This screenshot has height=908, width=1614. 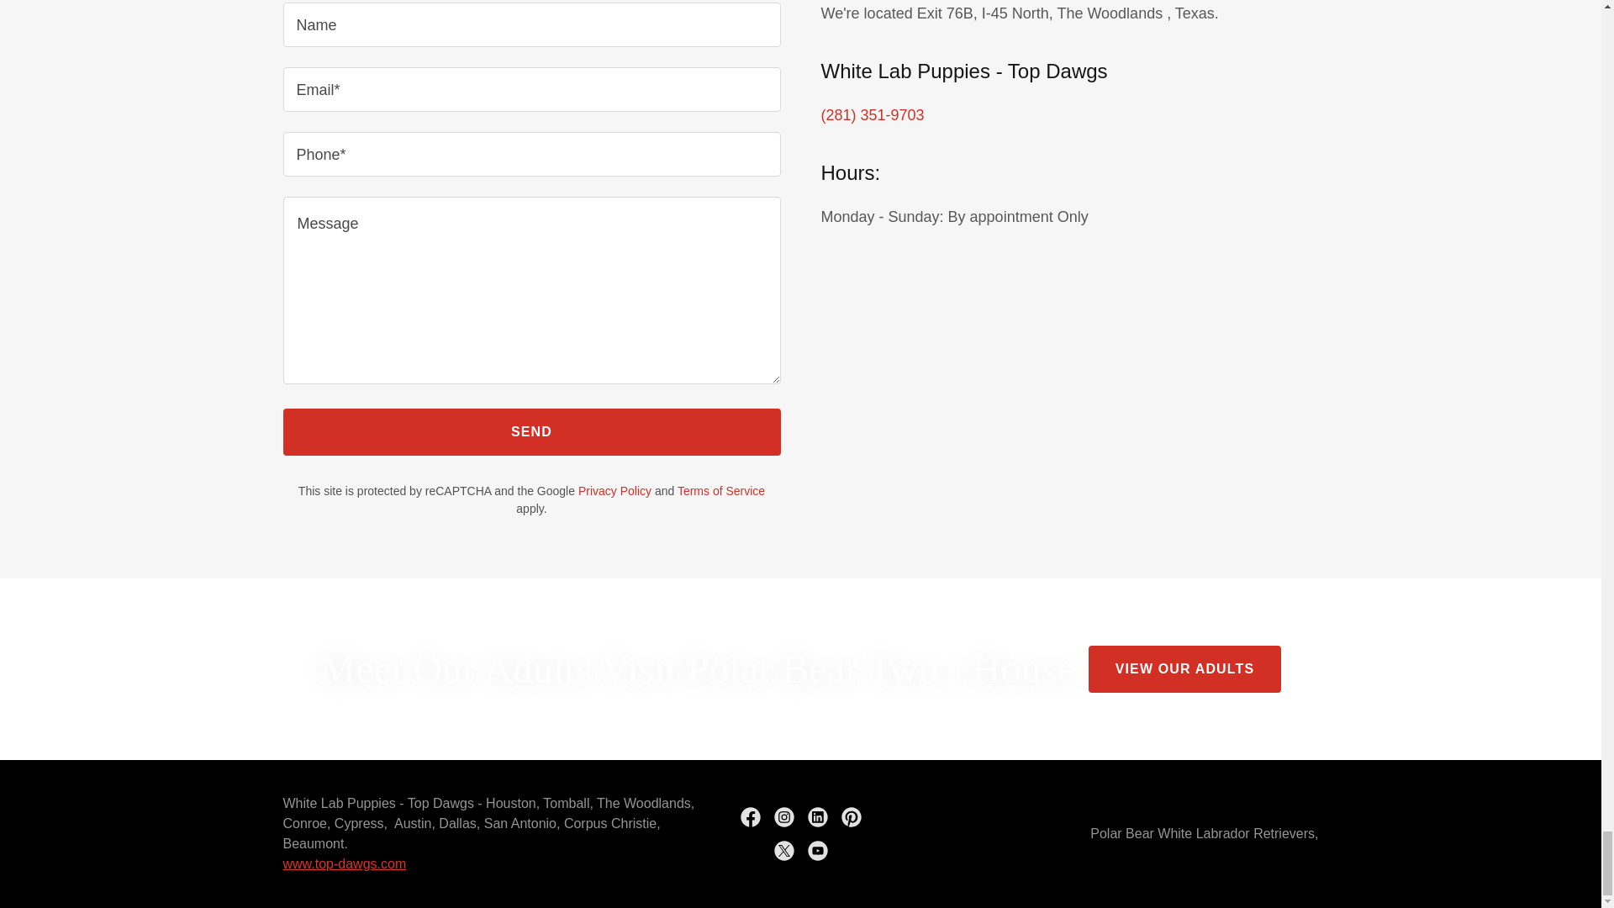 What do you see at coordinates (531, 432) in the screenshot?
I see `SEND` at bounding box center [531, 432].